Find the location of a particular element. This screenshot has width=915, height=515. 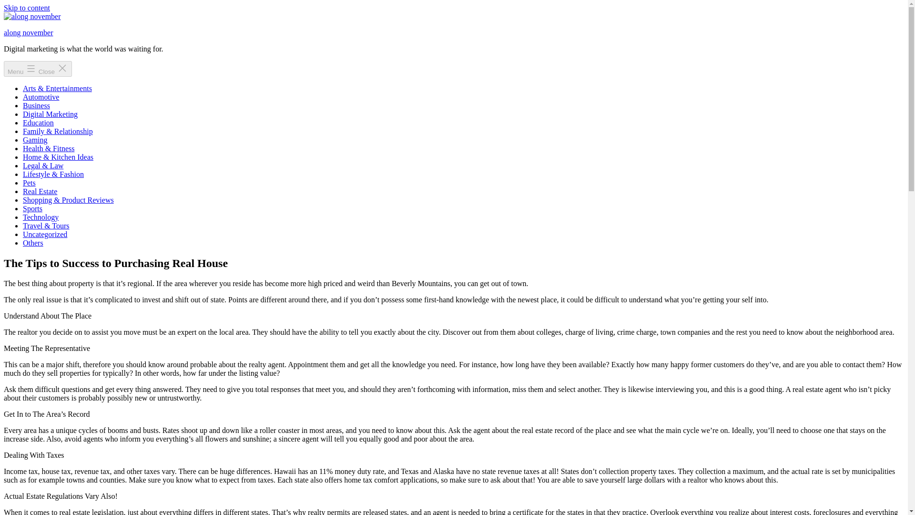

Business is located at coordinates (36, 105).